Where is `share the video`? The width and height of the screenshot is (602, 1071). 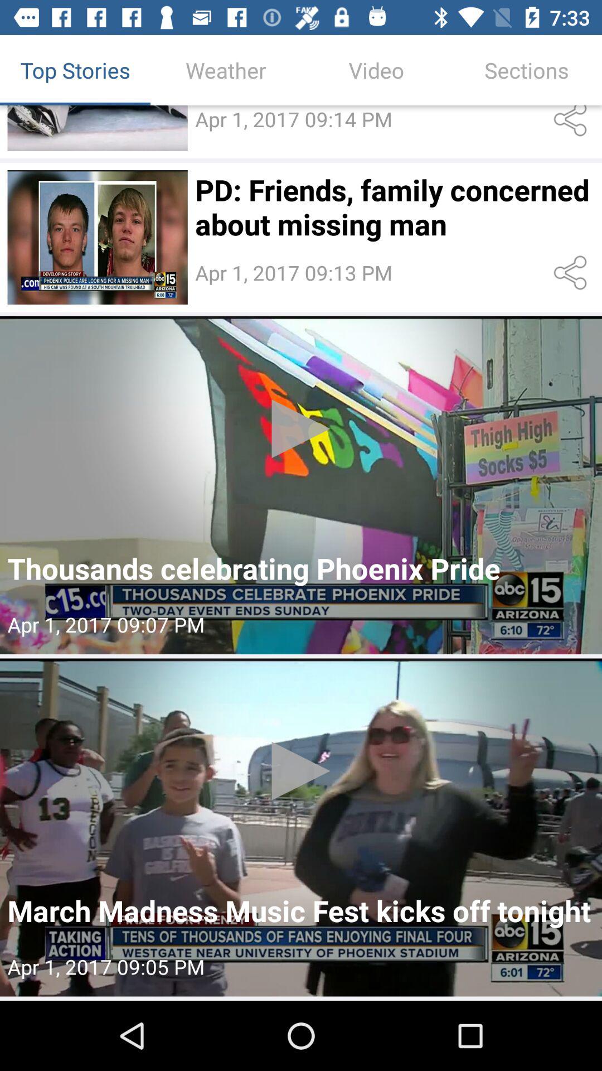
share the video is located at coordinates (572, 123).